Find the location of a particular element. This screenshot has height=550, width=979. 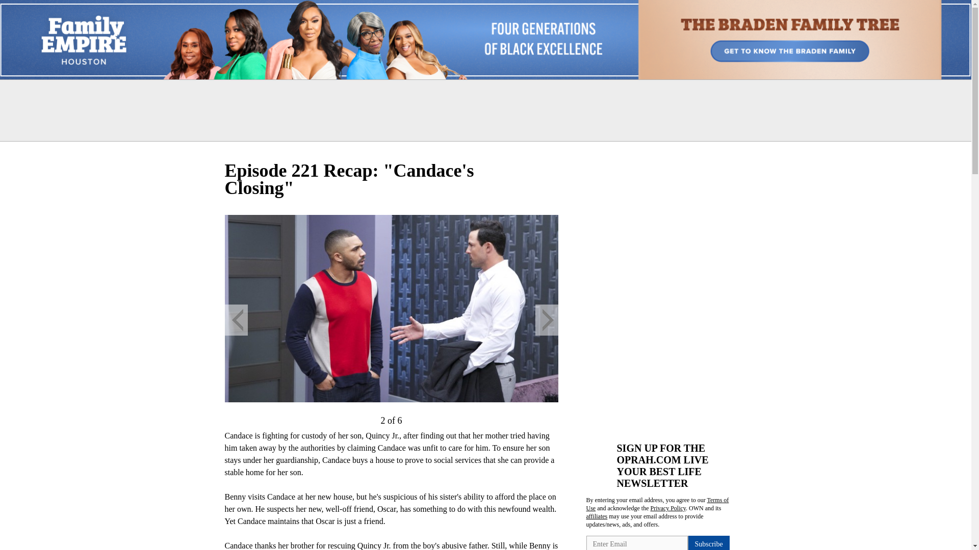

affiliates is located at coordinates (597, 516).